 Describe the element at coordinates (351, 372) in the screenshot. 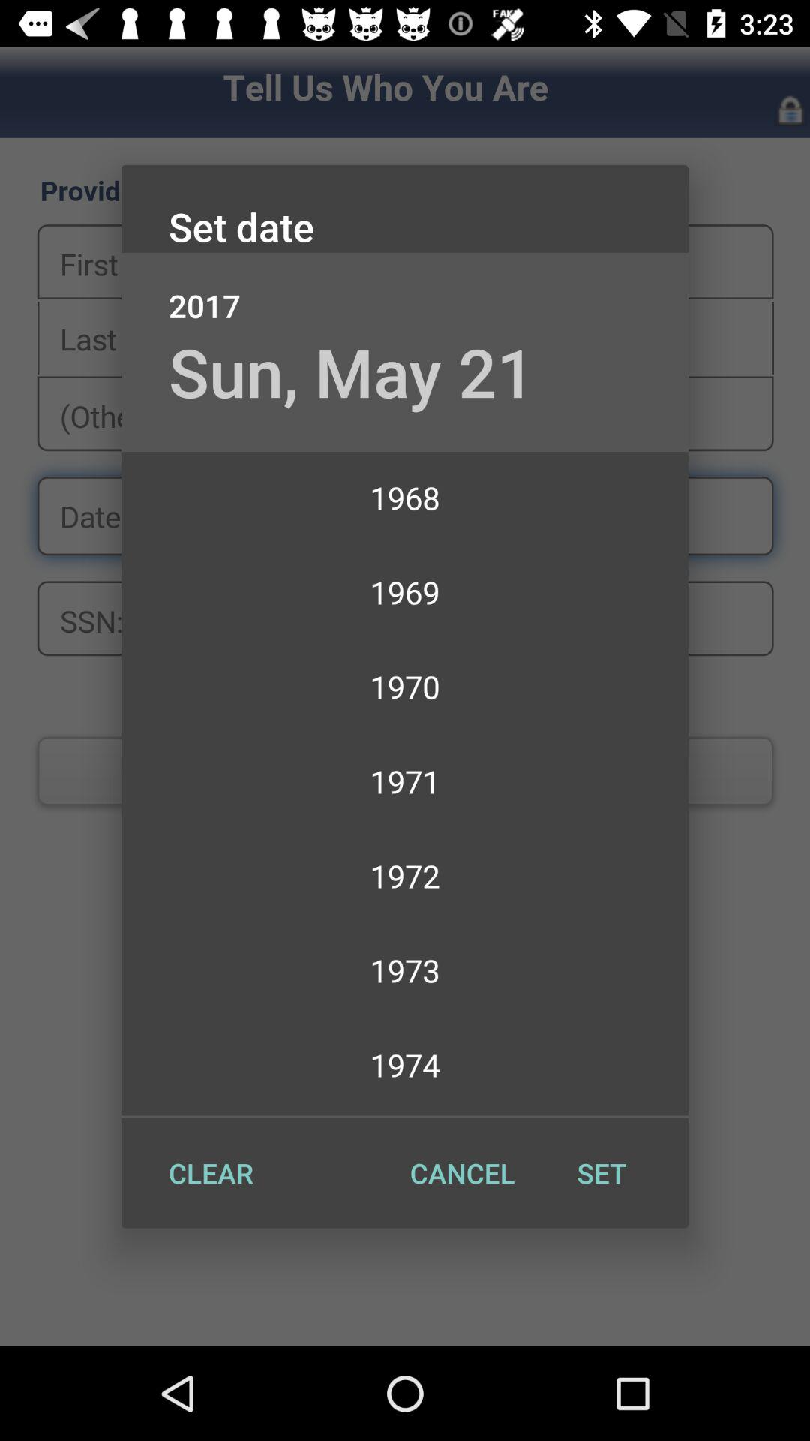

I see `turn off the item above 1968 item` at that location.